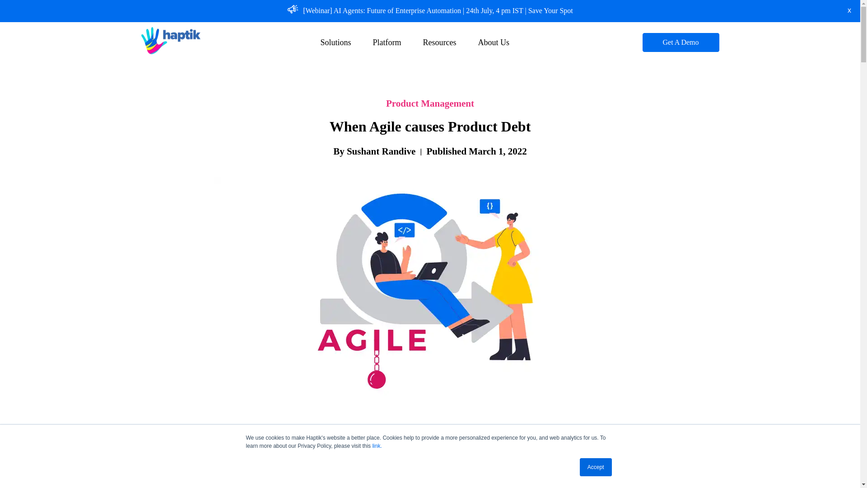 The height and width of the screenshot is (488, 867). What do you see at coordinates (335, 42) in the screenshot?
I see `Solutions` at bounding box center [335, 42].